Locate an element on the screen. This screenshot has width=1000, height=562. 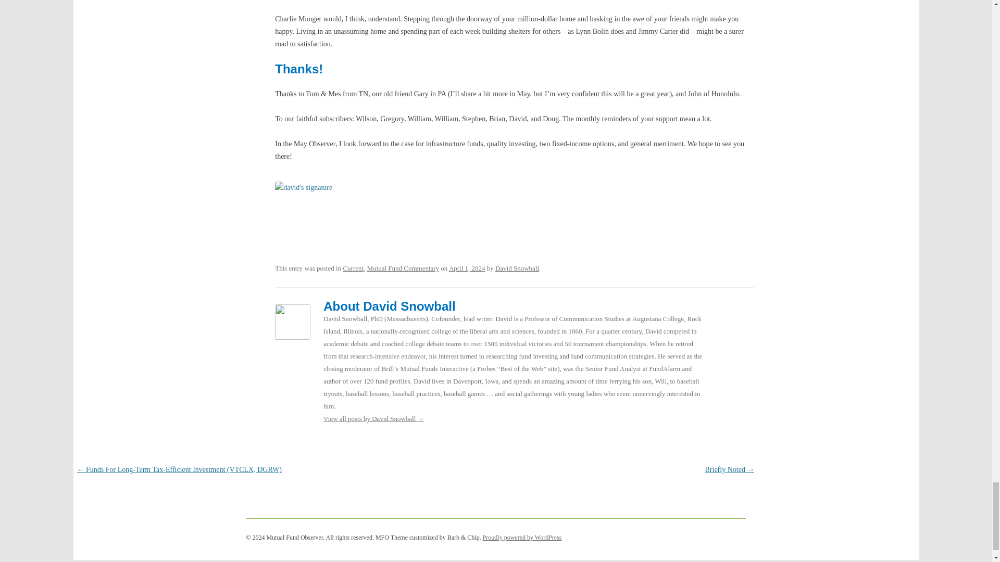
View all posts by David Snowball is located at coordinates (517, 267).